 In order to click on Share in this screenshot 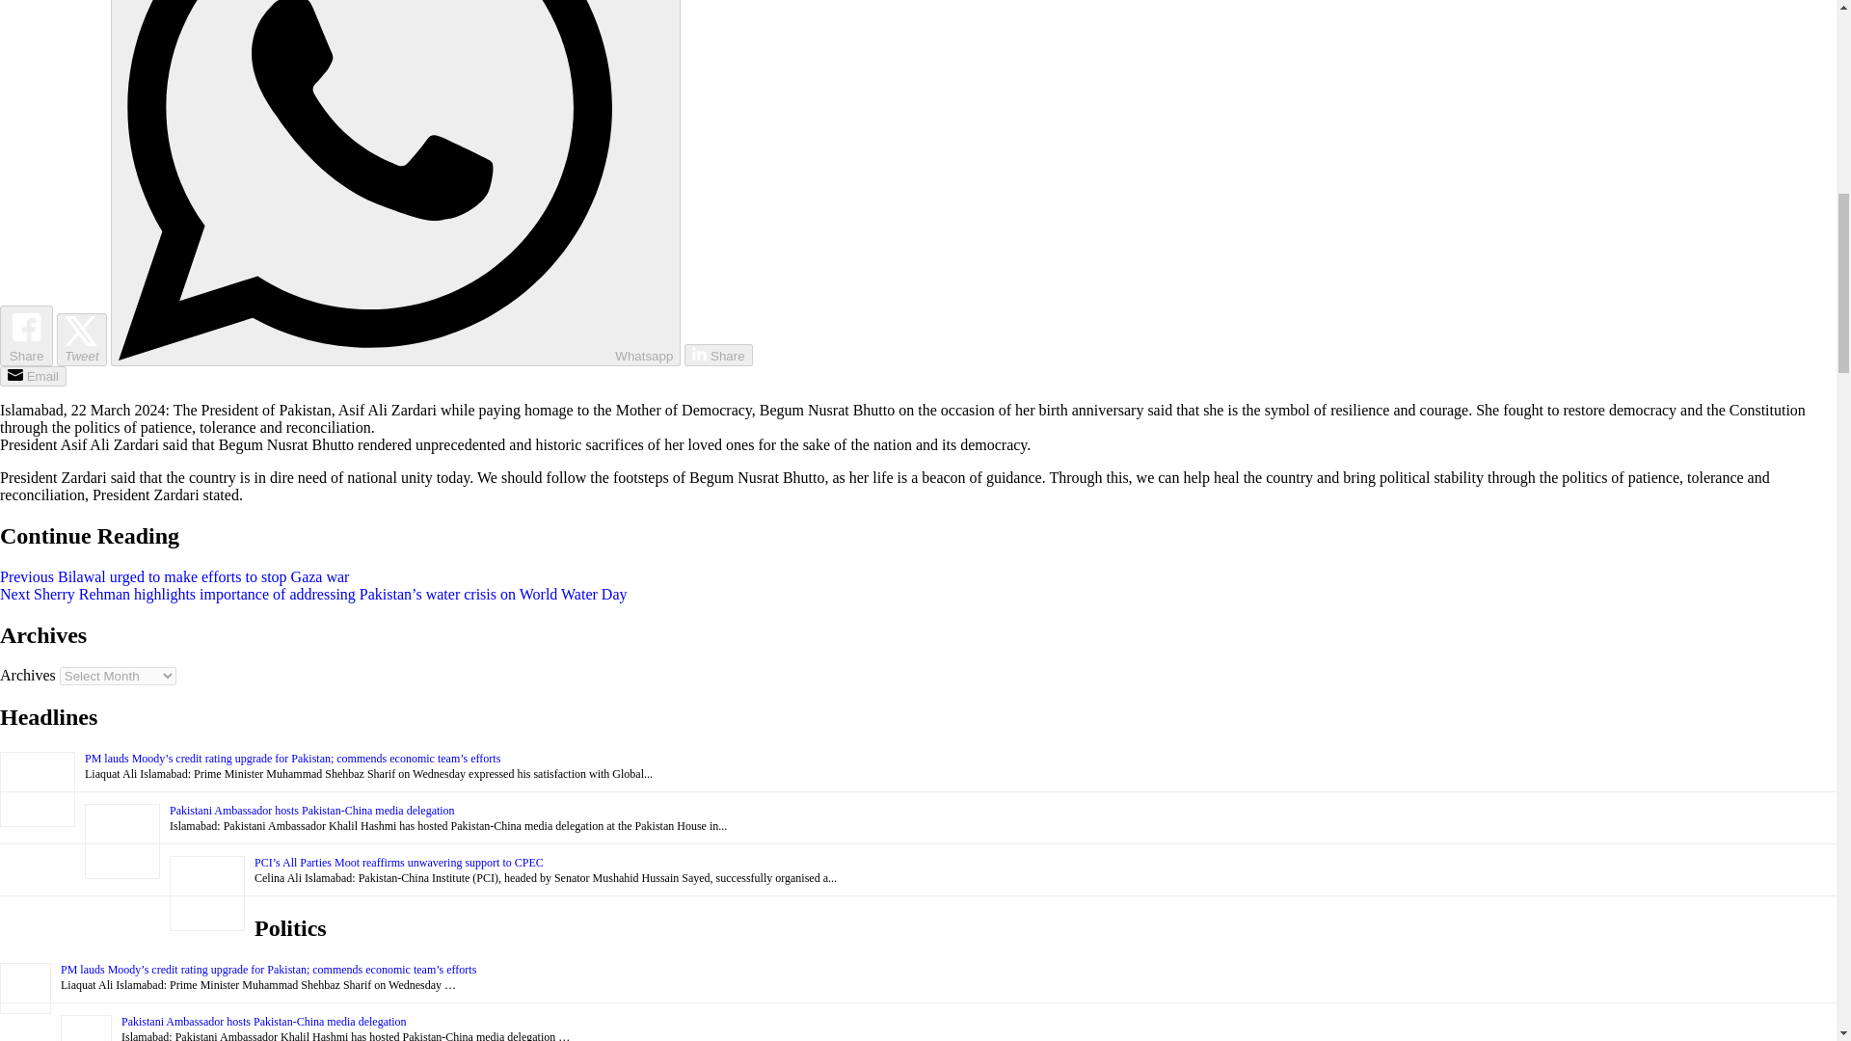, I will do `click(717, 355)`.